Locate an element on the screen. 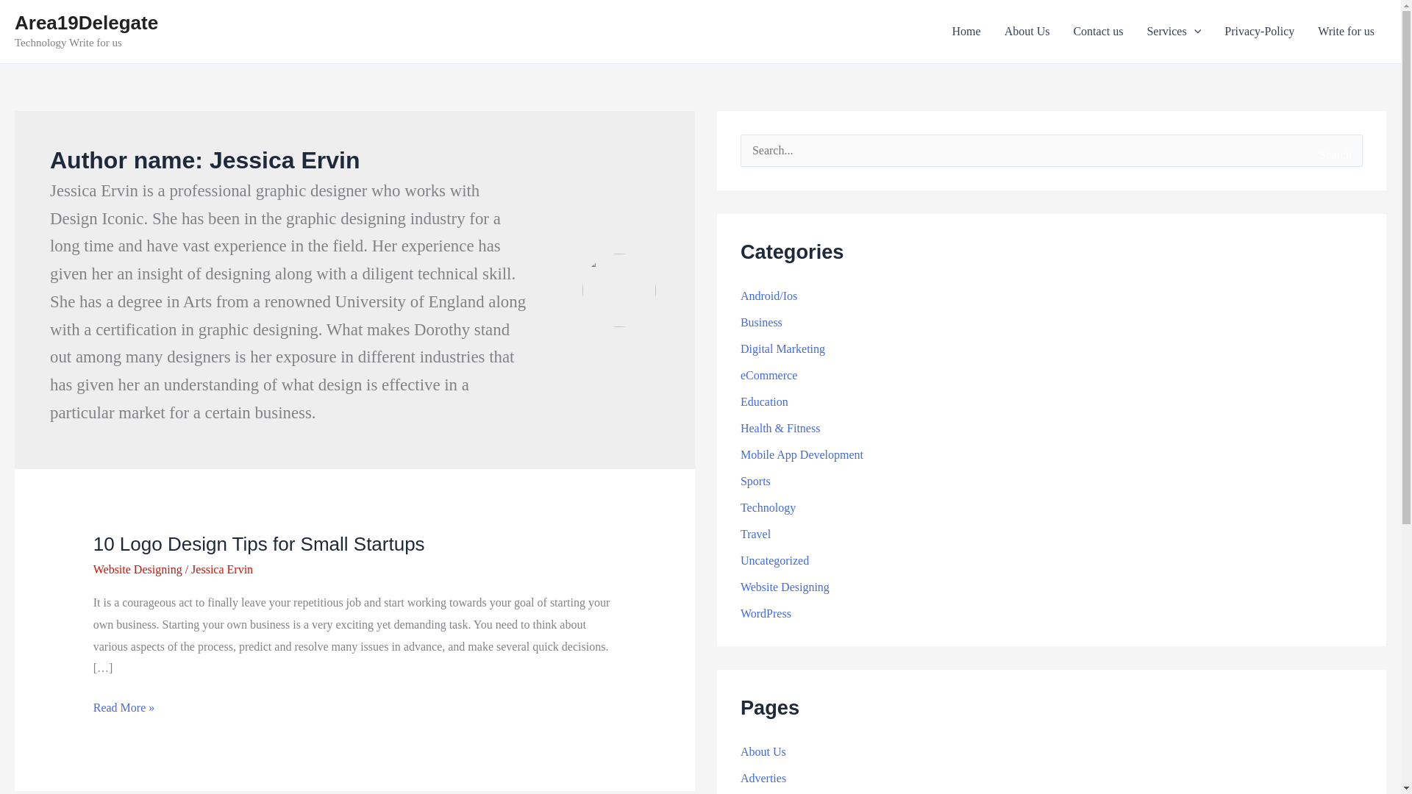  Jessica Ervin is located at coordinates (221, 569).